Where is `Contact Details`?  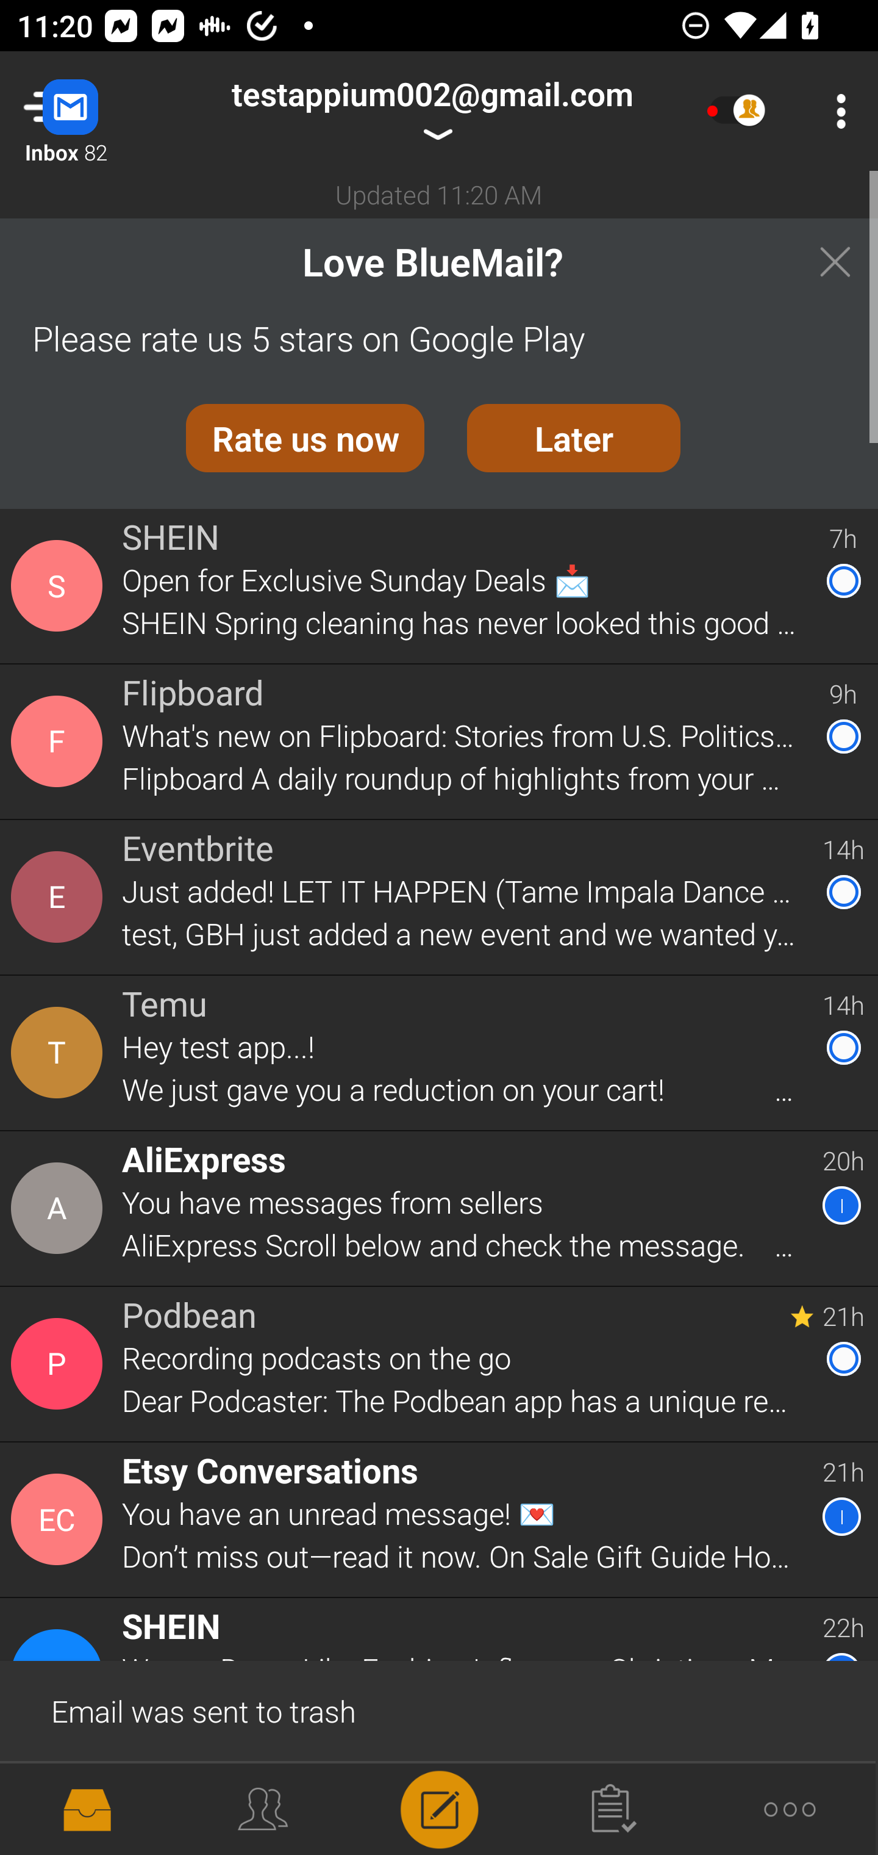
Contact Details is located at coordinates (60, 1804).